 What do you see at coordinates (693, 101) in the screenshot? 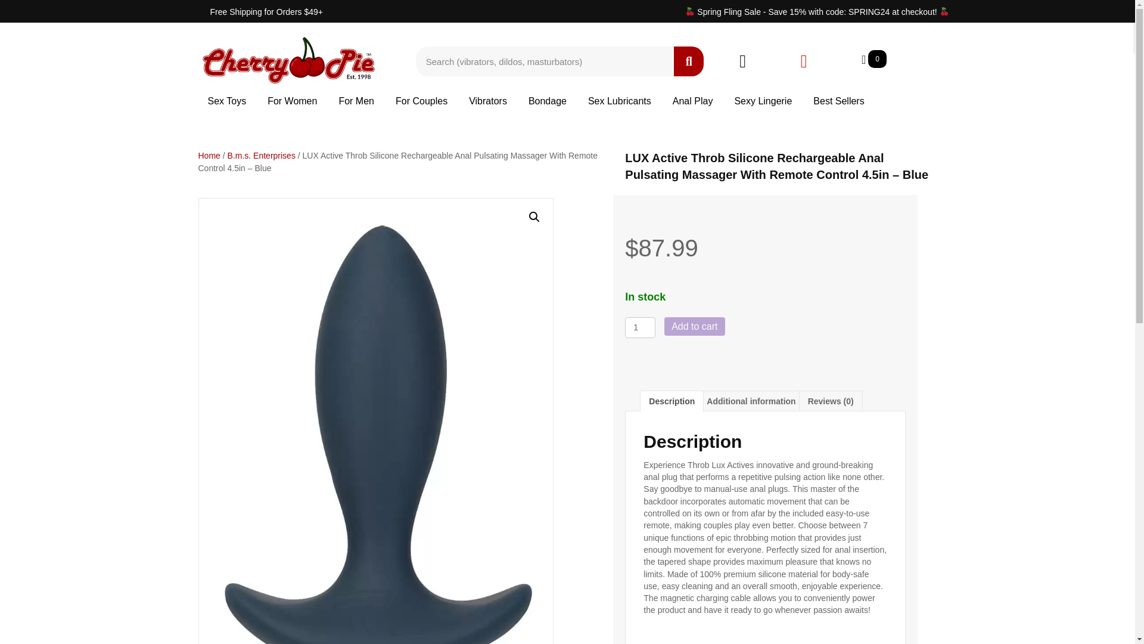
I see `Anal Play` at bounding box center [693, 101].